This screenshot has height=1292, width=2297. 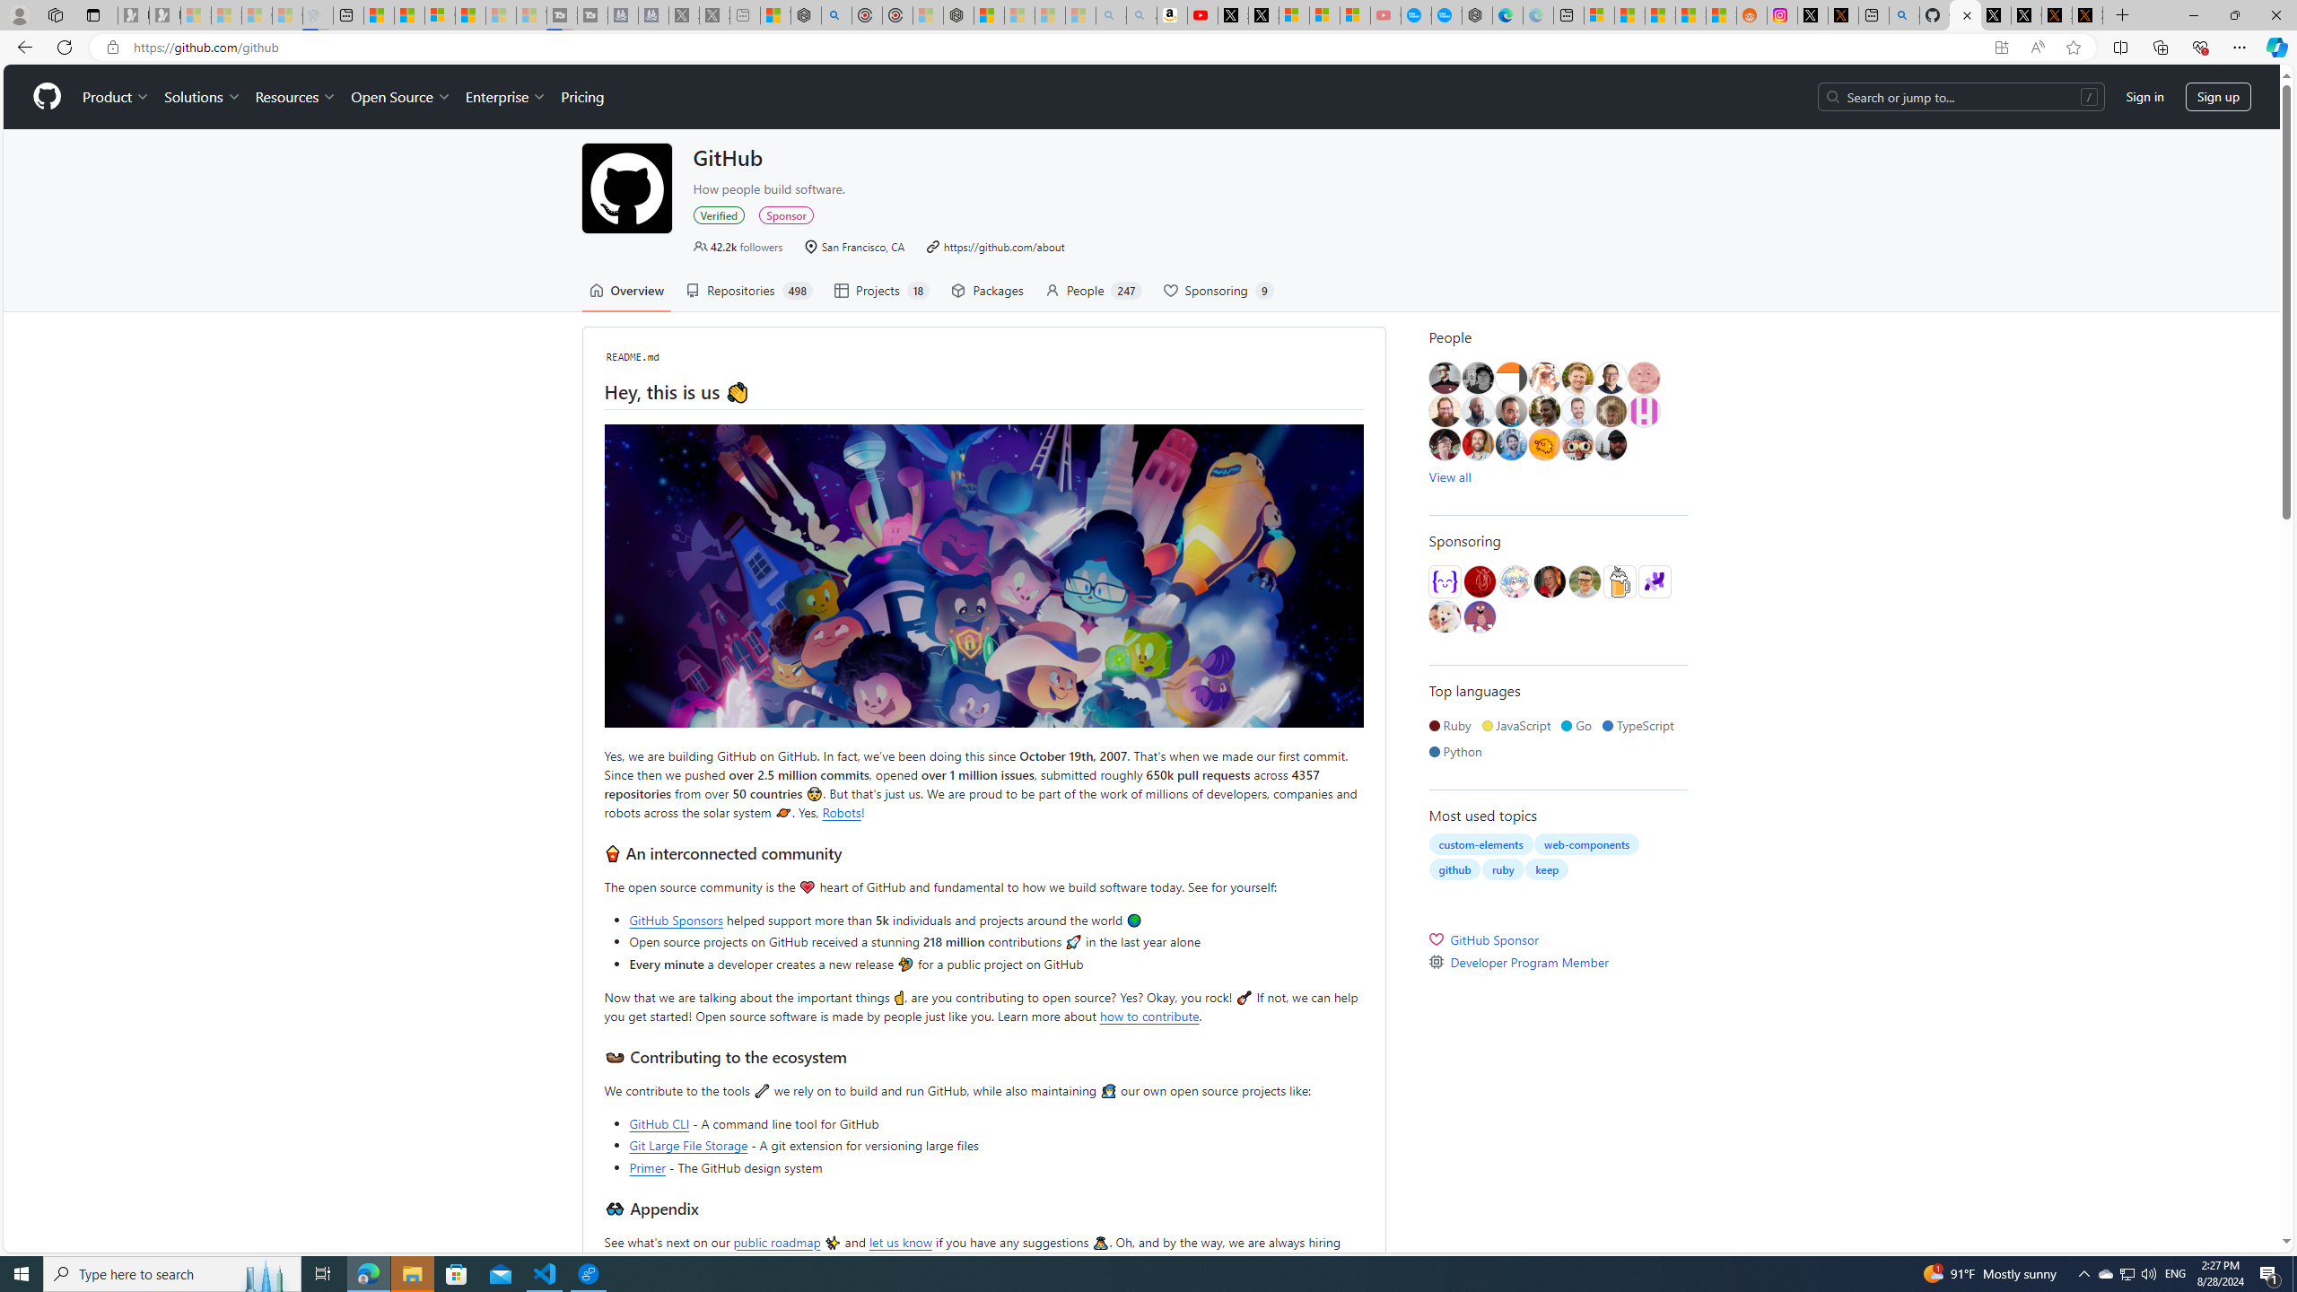 I want to click on Repositories 498, so click(x=748, y=291).